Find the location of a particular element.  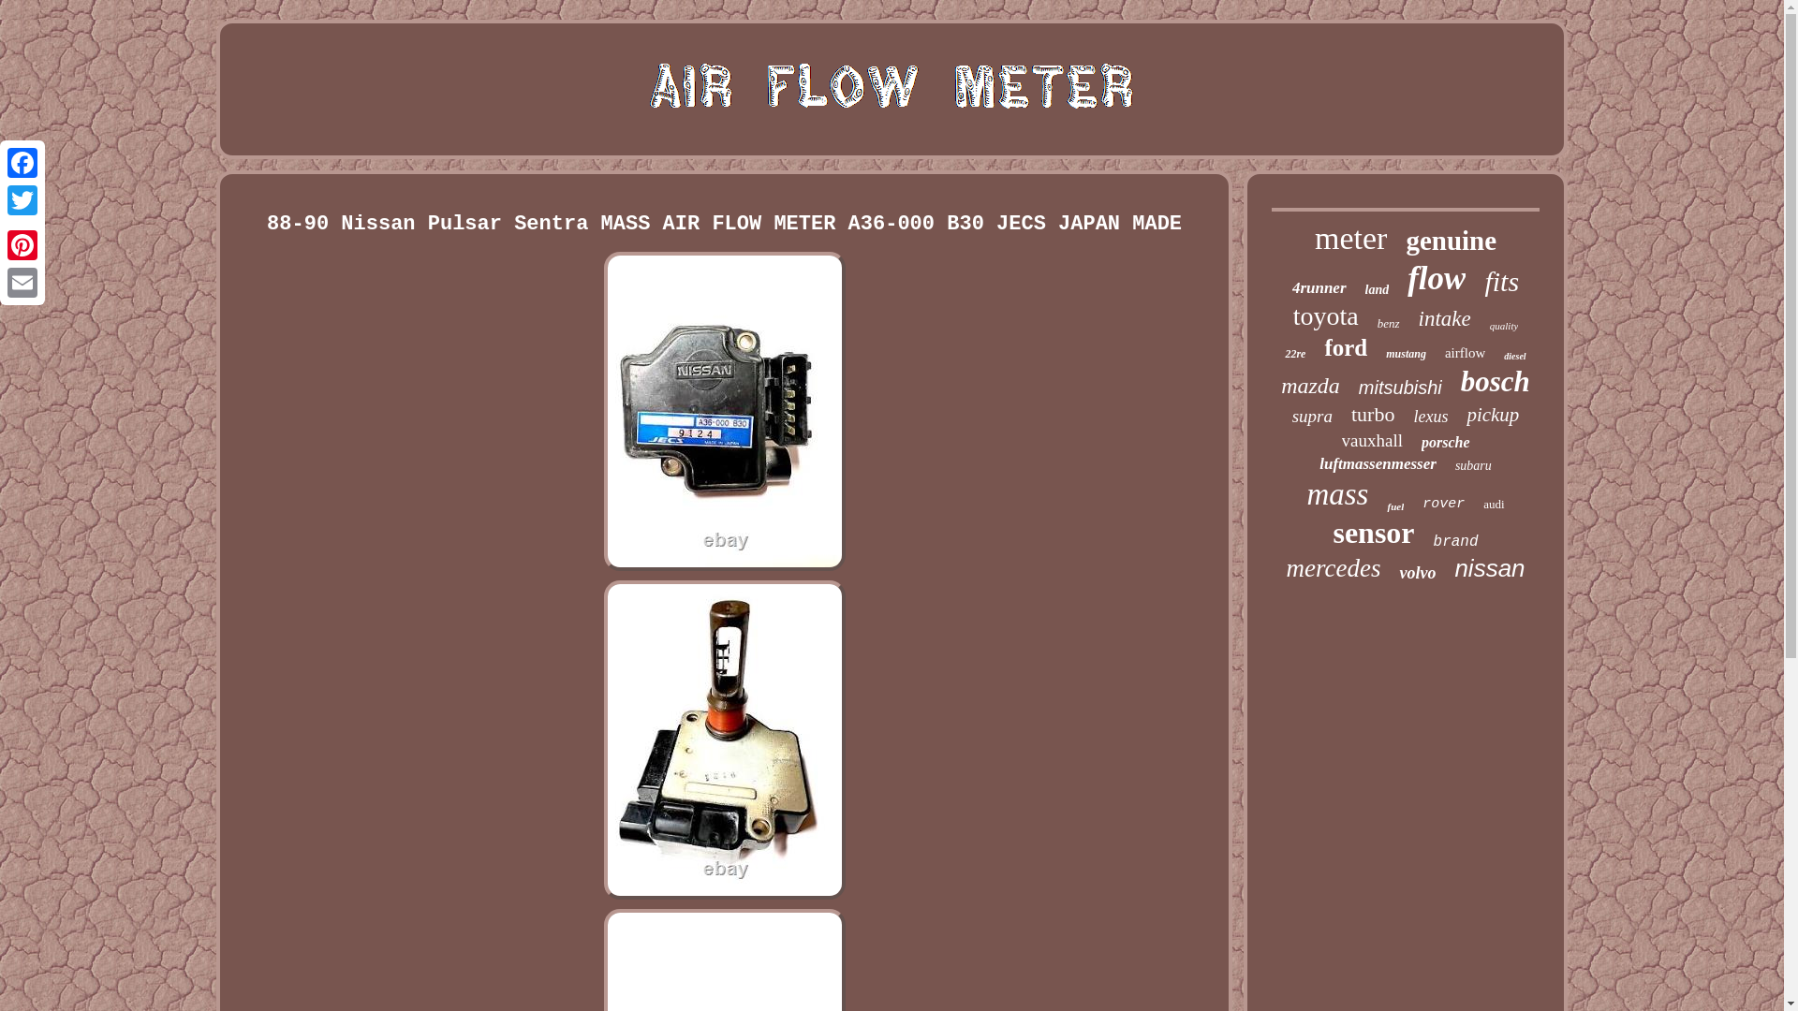

porsche is located at coordinates (1446, 442).